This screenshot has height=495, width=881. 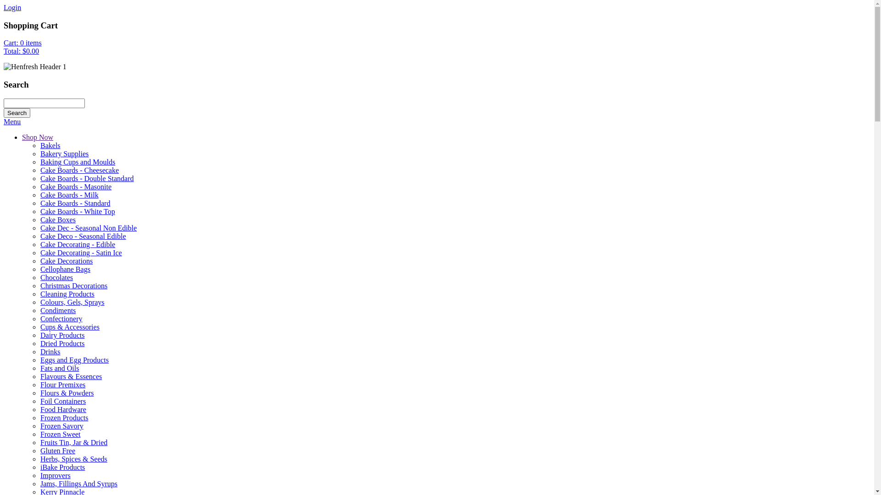 What do you see at coordinates (62, 335) in the screenshot?
I see `Dairy Products` at bounding box center [62, 335].